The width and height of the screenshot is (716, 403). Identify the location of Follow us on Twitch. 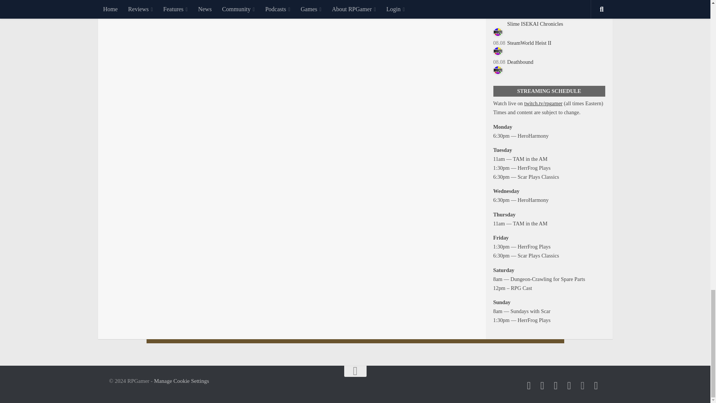
(569, 385).